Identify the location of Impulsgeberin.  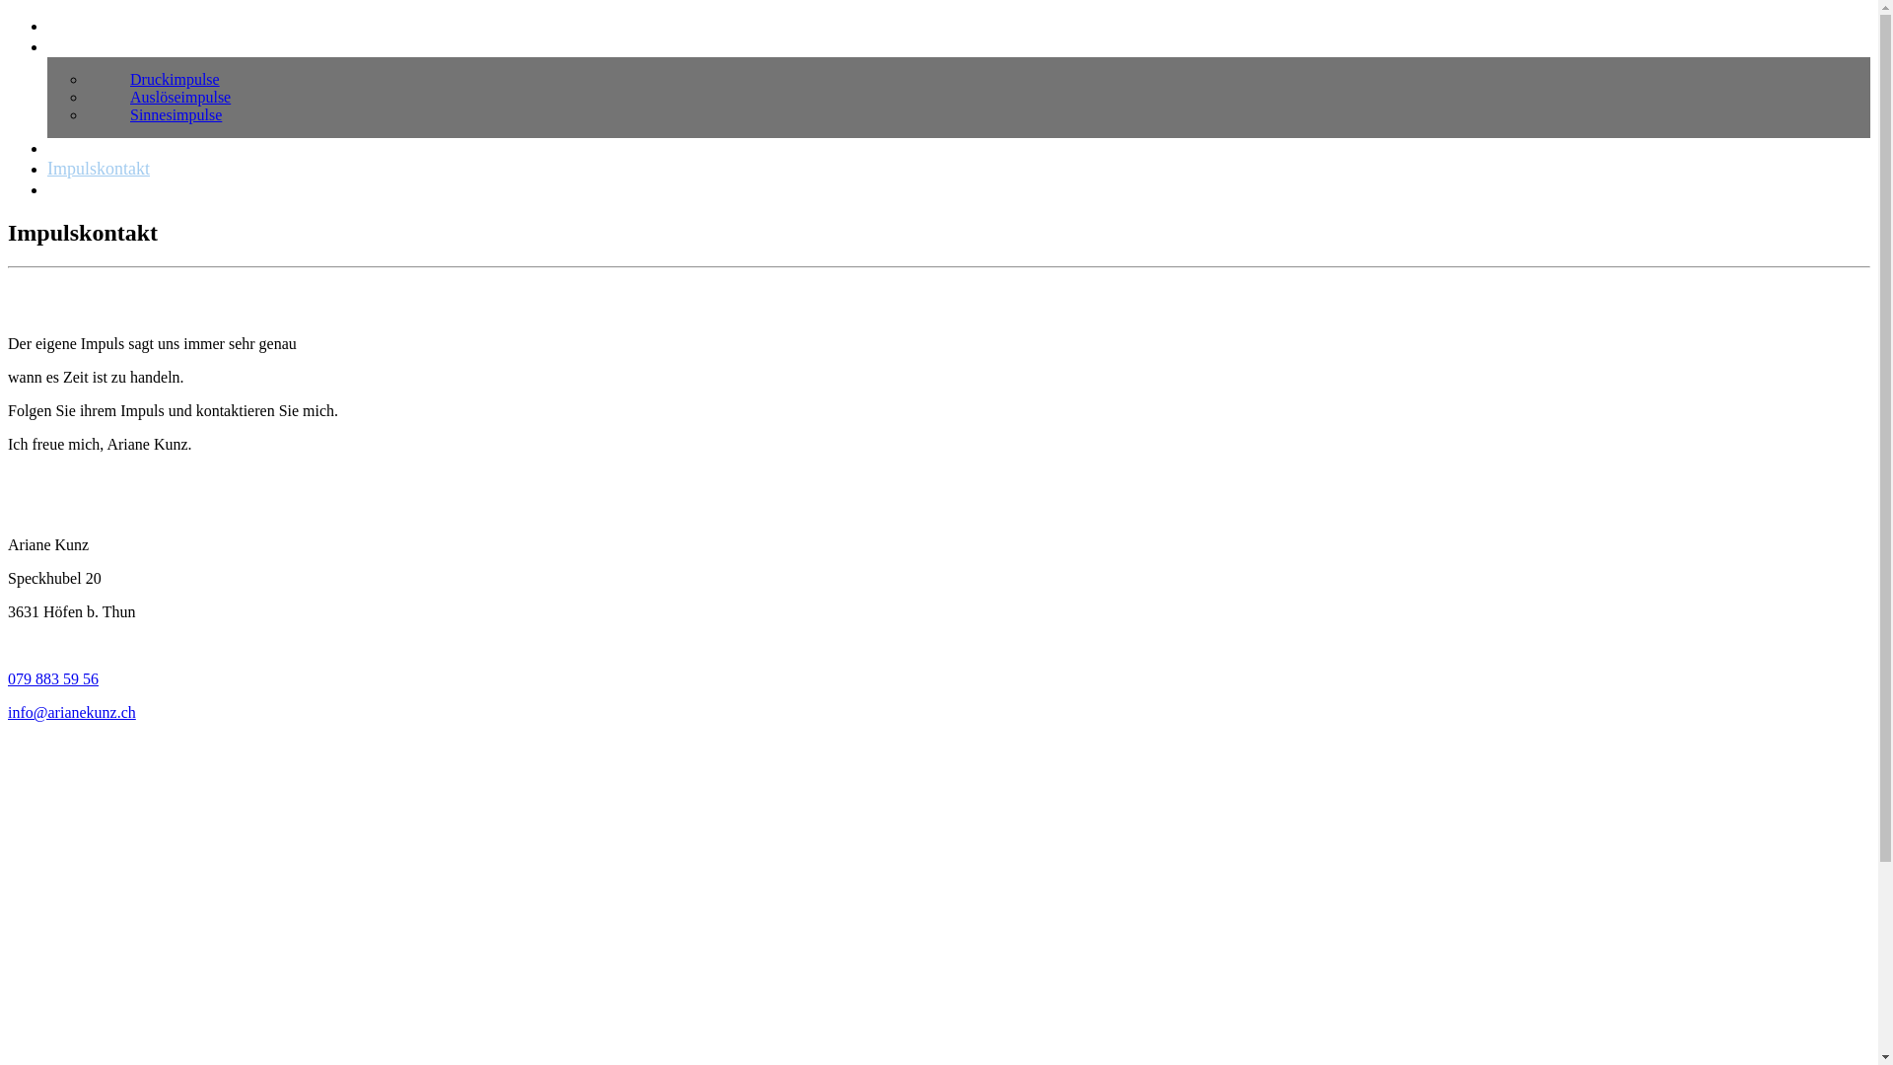
(99, 148).